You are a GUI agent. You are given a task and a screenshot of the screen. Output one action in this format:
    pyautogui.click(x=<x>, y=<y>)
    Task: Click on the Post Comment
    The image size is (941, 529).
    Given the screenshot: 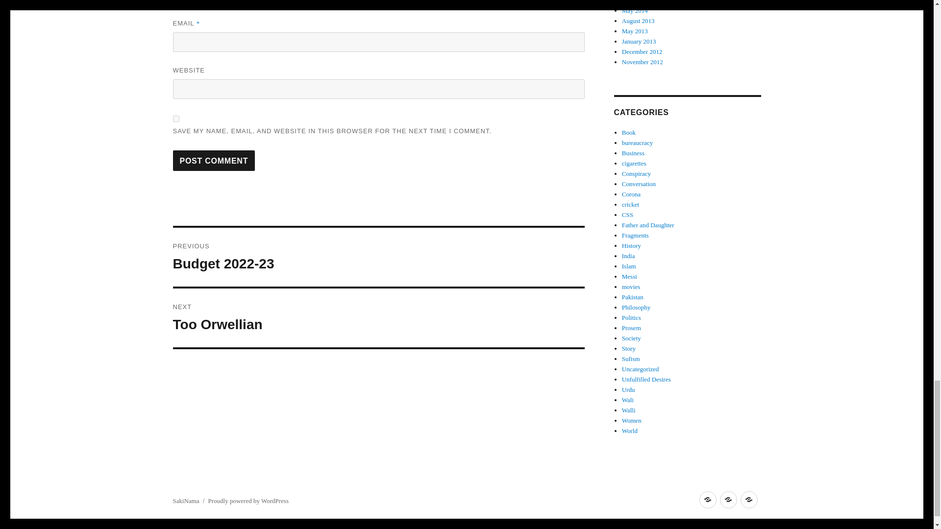 What is the action you would take?
    pyautogui.click(x=378, y=317)
    